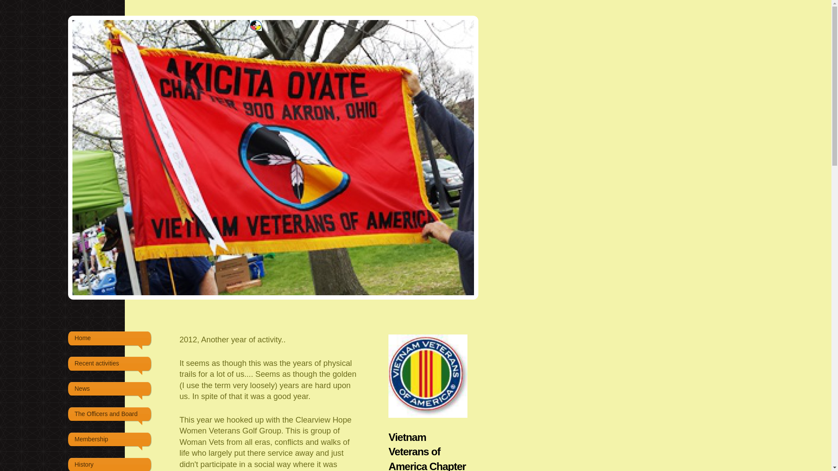 This screenshot has width=838, height=471. I want to click on Recent activities, so click(109, 363).